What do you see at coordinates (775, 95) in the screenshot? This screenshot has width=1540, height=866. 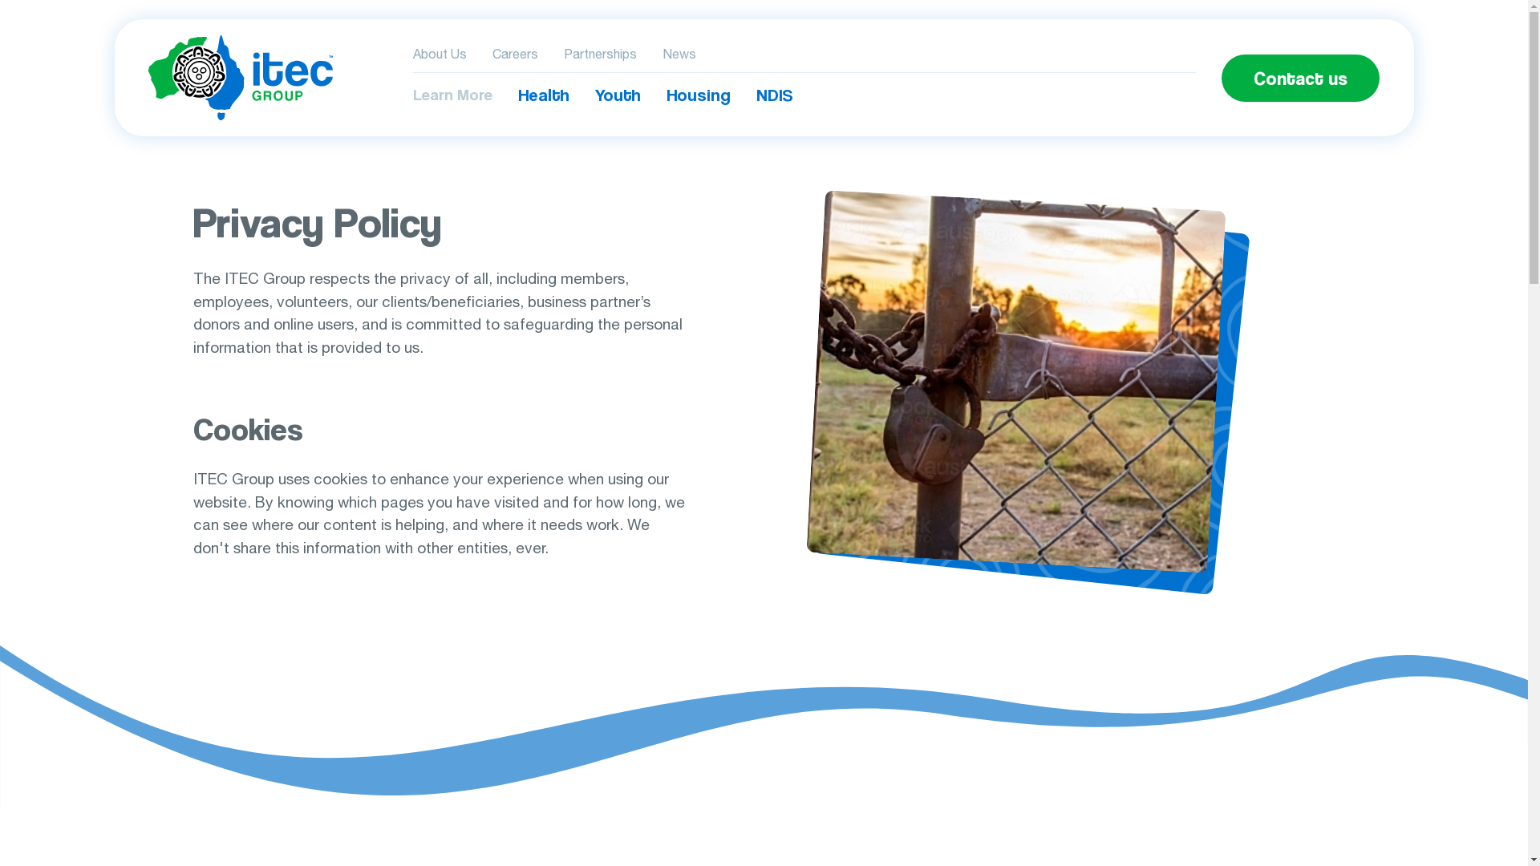 I see `NDIS` at bounding box center [775, 95].